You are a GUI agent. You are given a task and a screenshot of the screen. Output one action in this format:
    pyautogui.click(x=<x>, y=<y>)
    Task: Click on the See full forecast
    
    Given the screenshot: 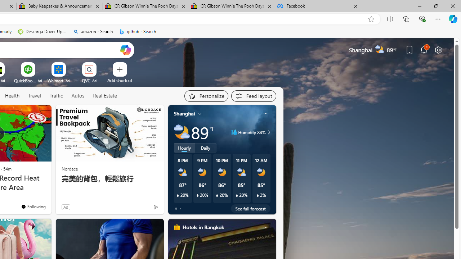 What is the action you would take?
    pyautogui.click(x=251, y=209)
    